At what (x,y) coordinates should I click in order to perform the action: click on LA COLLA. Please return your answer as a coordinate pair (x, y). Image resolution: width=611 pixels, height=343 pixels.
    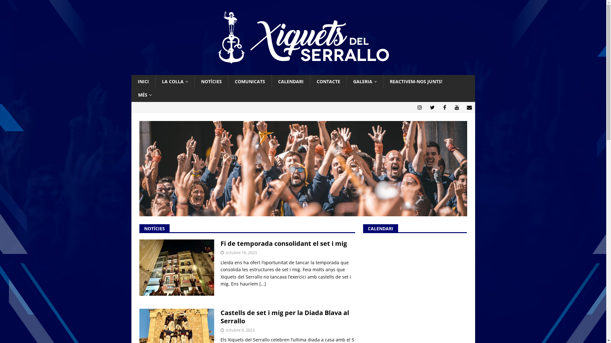
    Looking at the image, I should click on (175, 82).